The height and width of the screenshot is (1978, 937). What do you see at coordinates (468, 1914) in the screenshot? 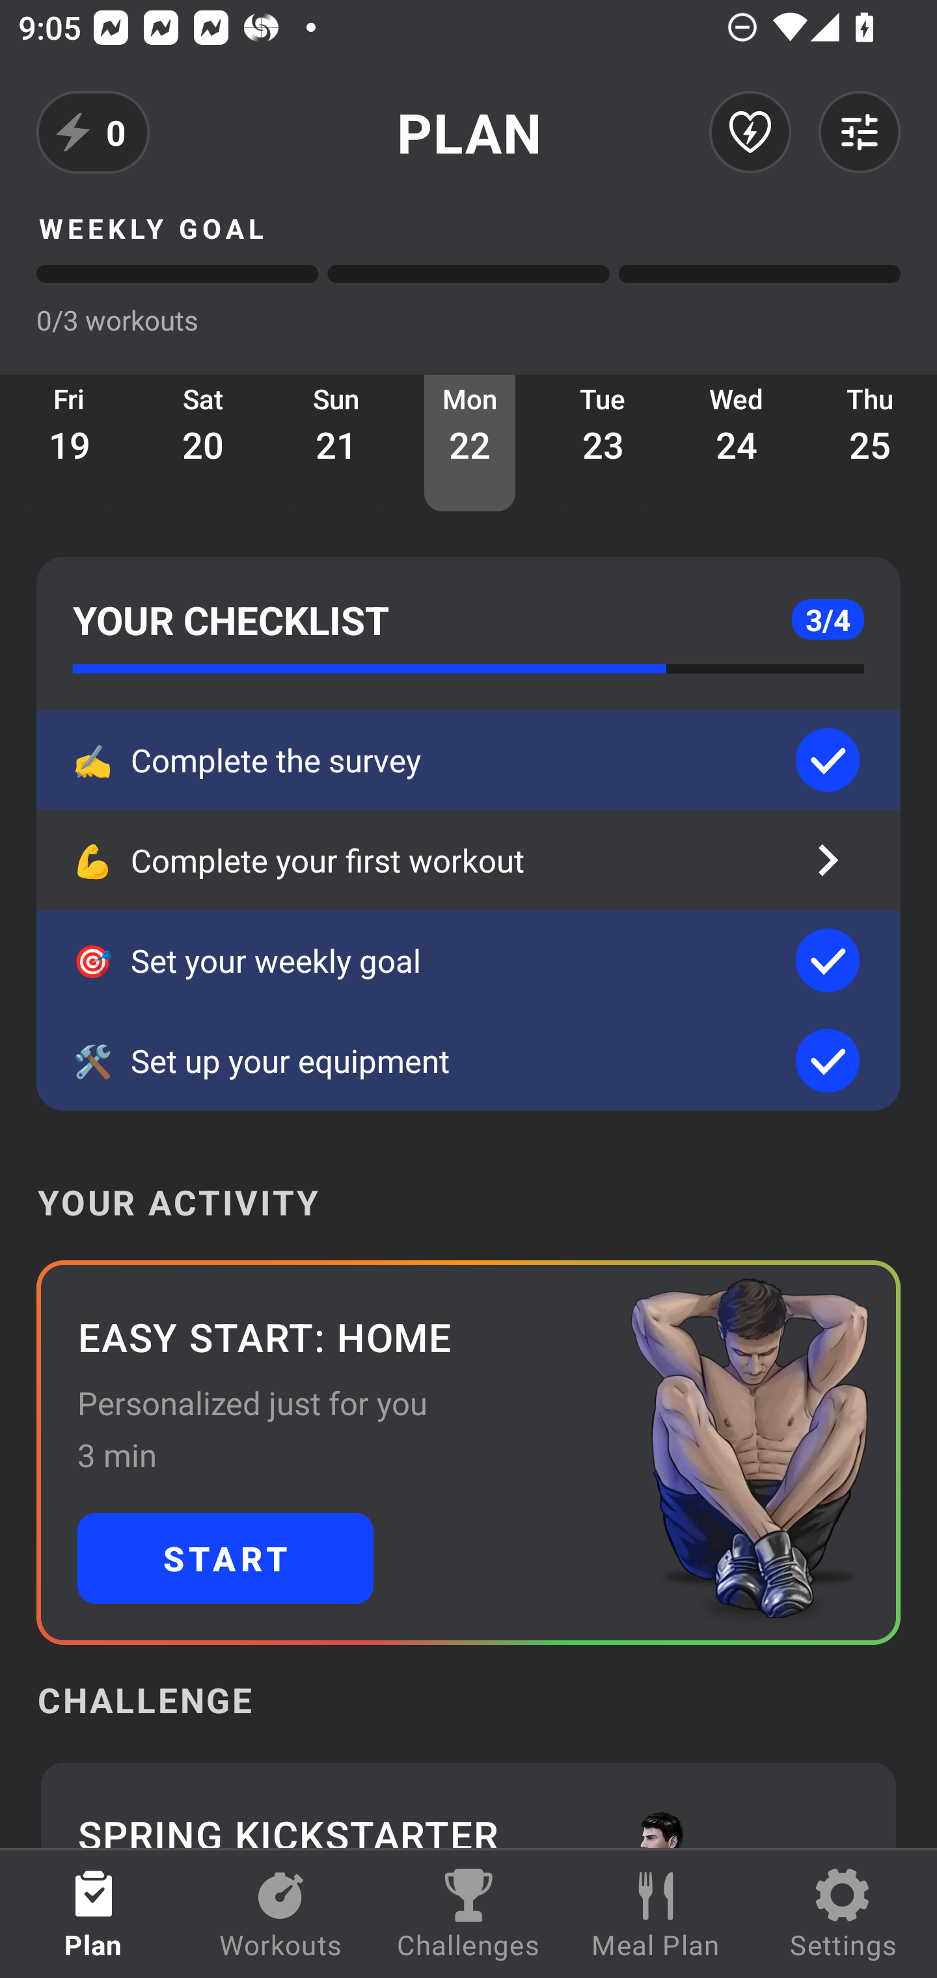
I see ` Challenges ` at bounding box center [468, 1914].